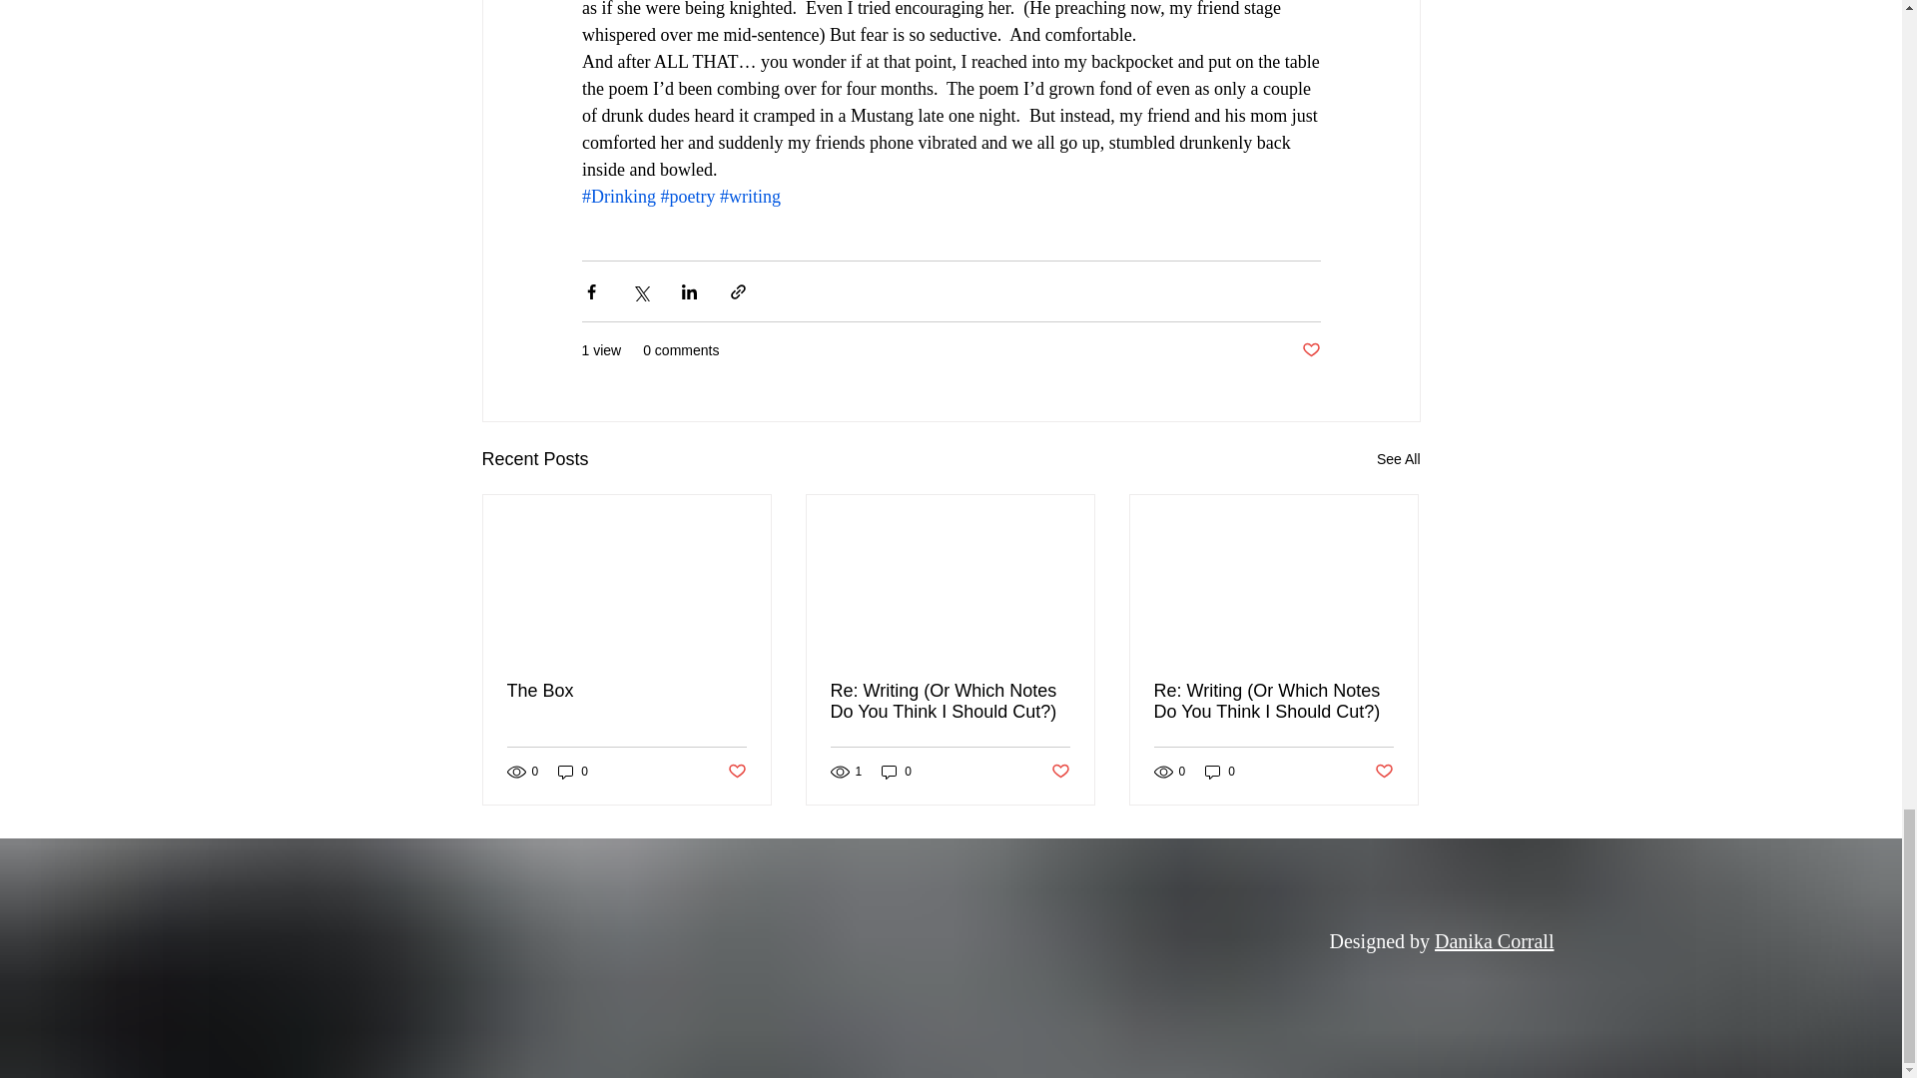  Describe the element at coordinates (573, 771) in the screenshot. I see `0` at that location.